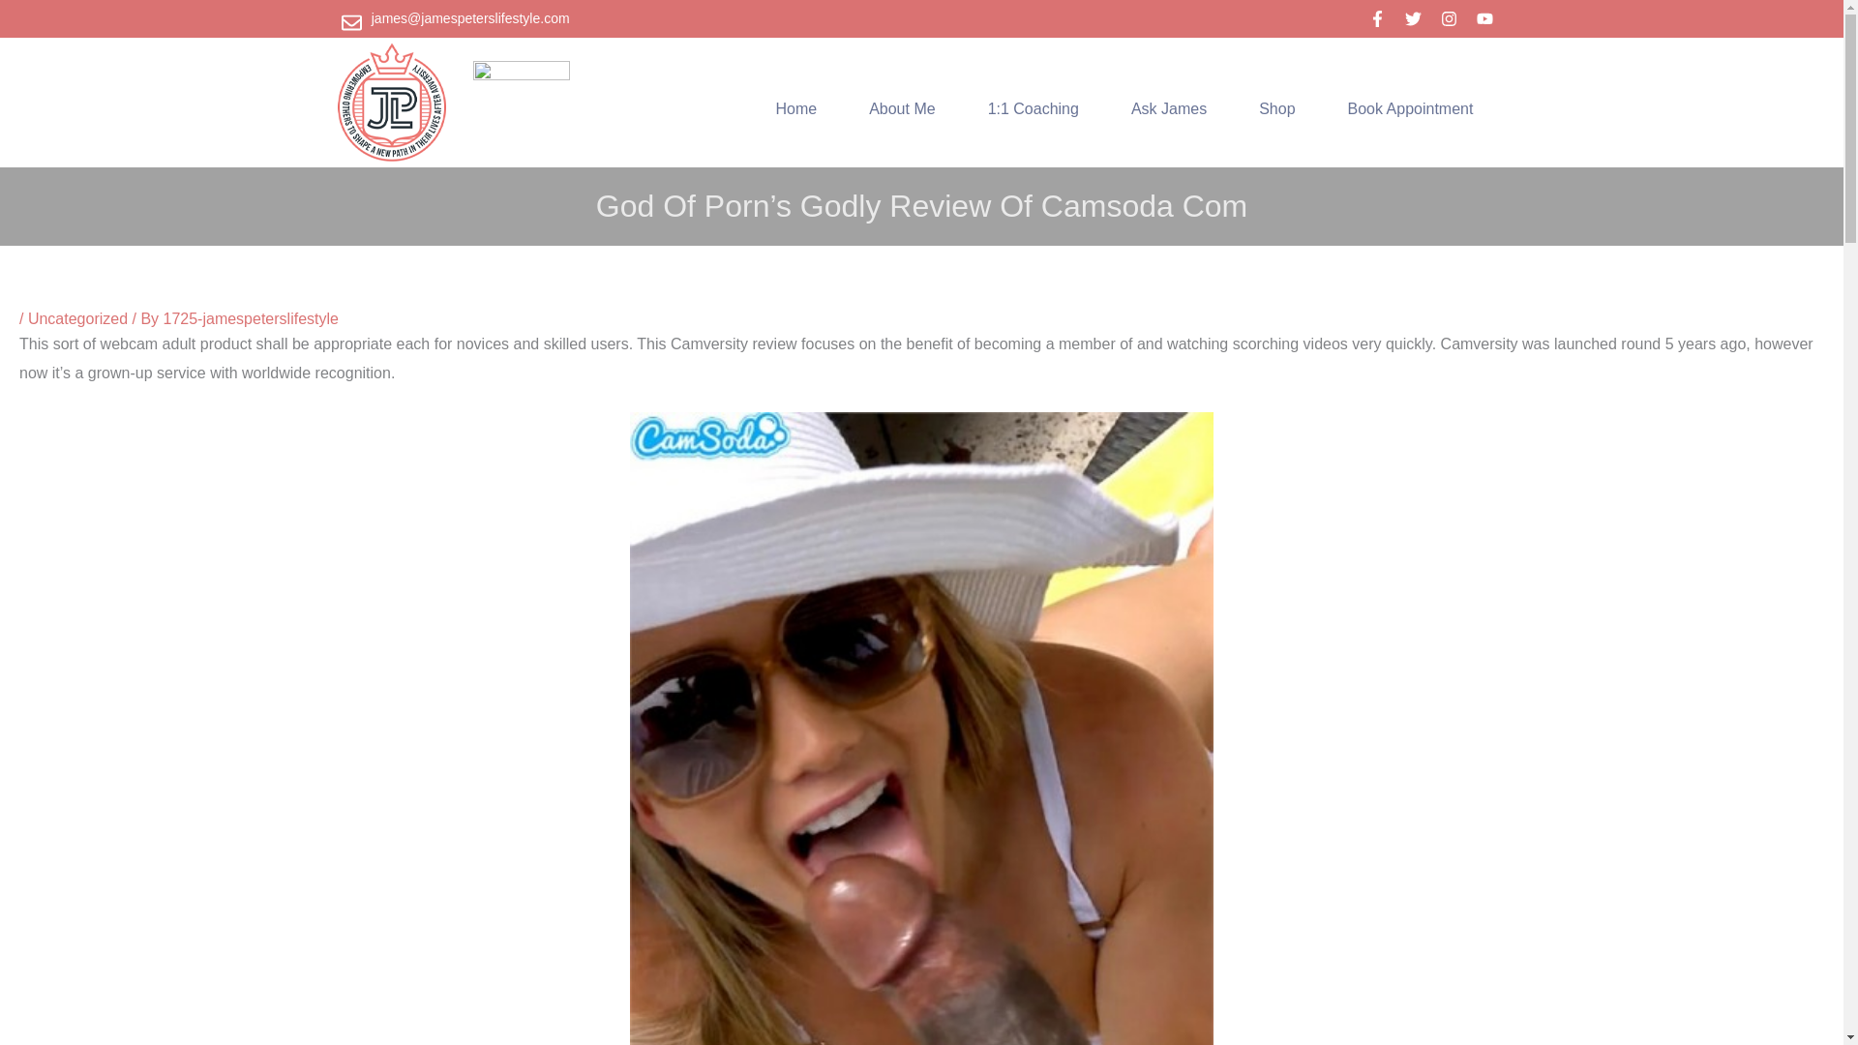 The width and height of the screenshot is (1858, 1045). Describe the element at coordinates (1277, 108) in the screenshot. I see `Shop` at that location.